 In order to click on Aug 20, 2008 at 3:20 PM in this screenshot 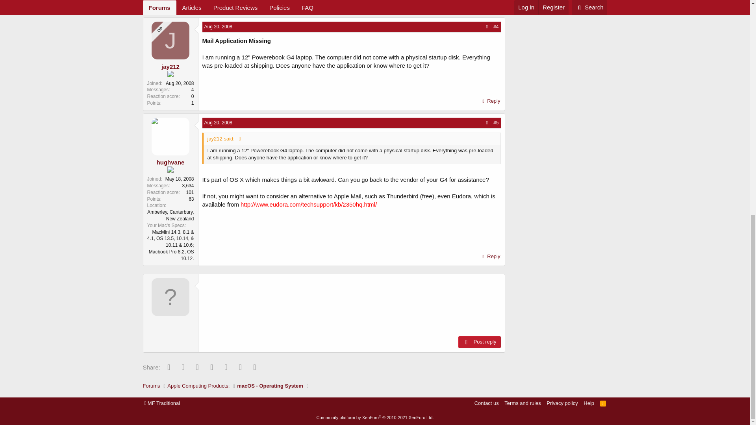, I will do `click(218, 122)`.